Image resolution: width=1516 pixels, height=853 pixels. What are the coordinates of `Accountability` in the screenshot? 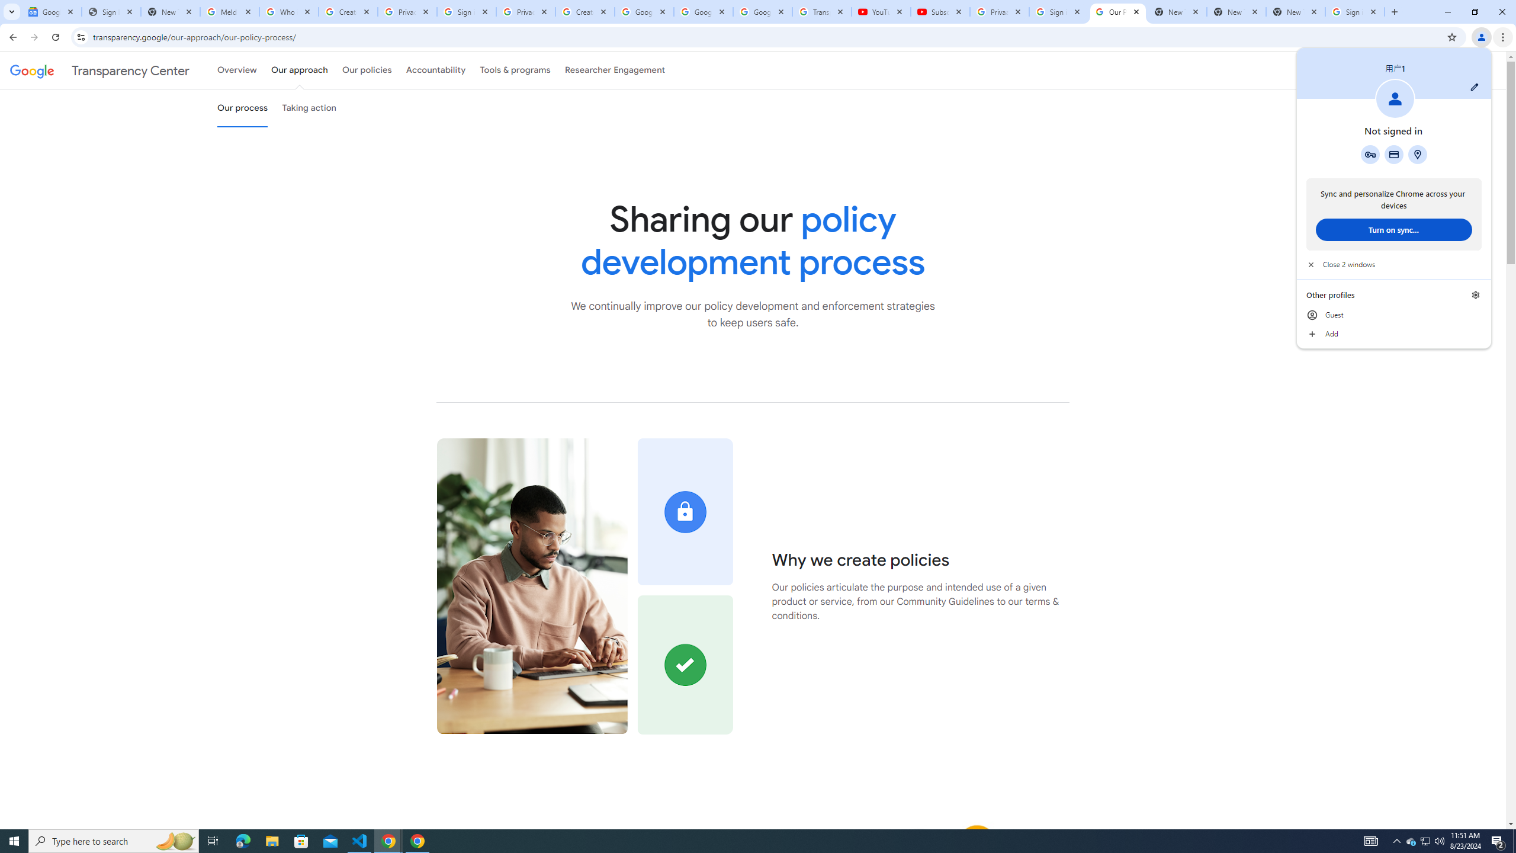 It's located at (436, 70).